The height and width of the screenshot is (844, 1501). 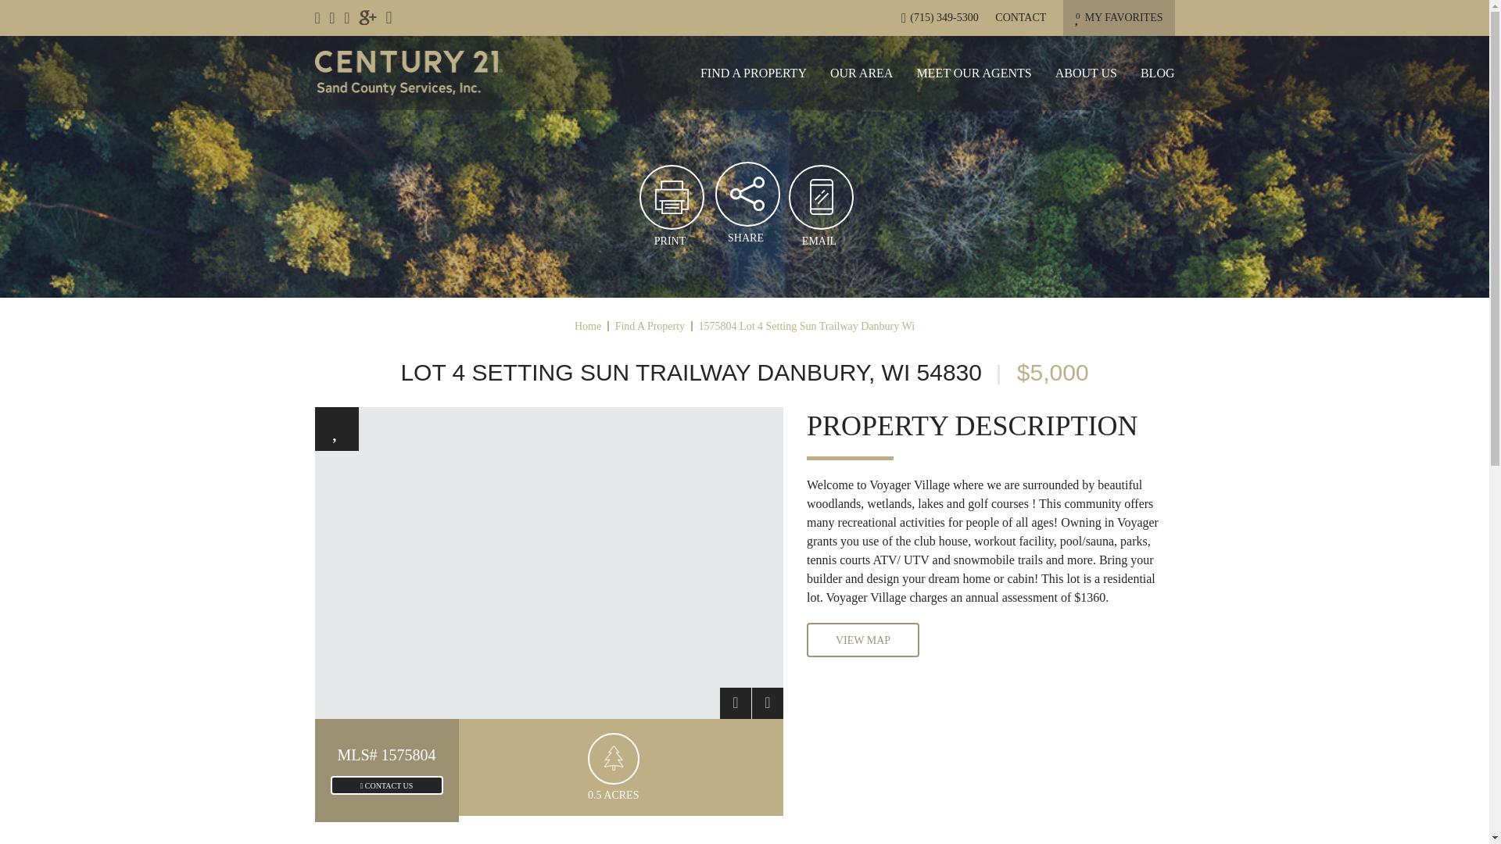 I want to click on Home, so click(x=588, y=327).